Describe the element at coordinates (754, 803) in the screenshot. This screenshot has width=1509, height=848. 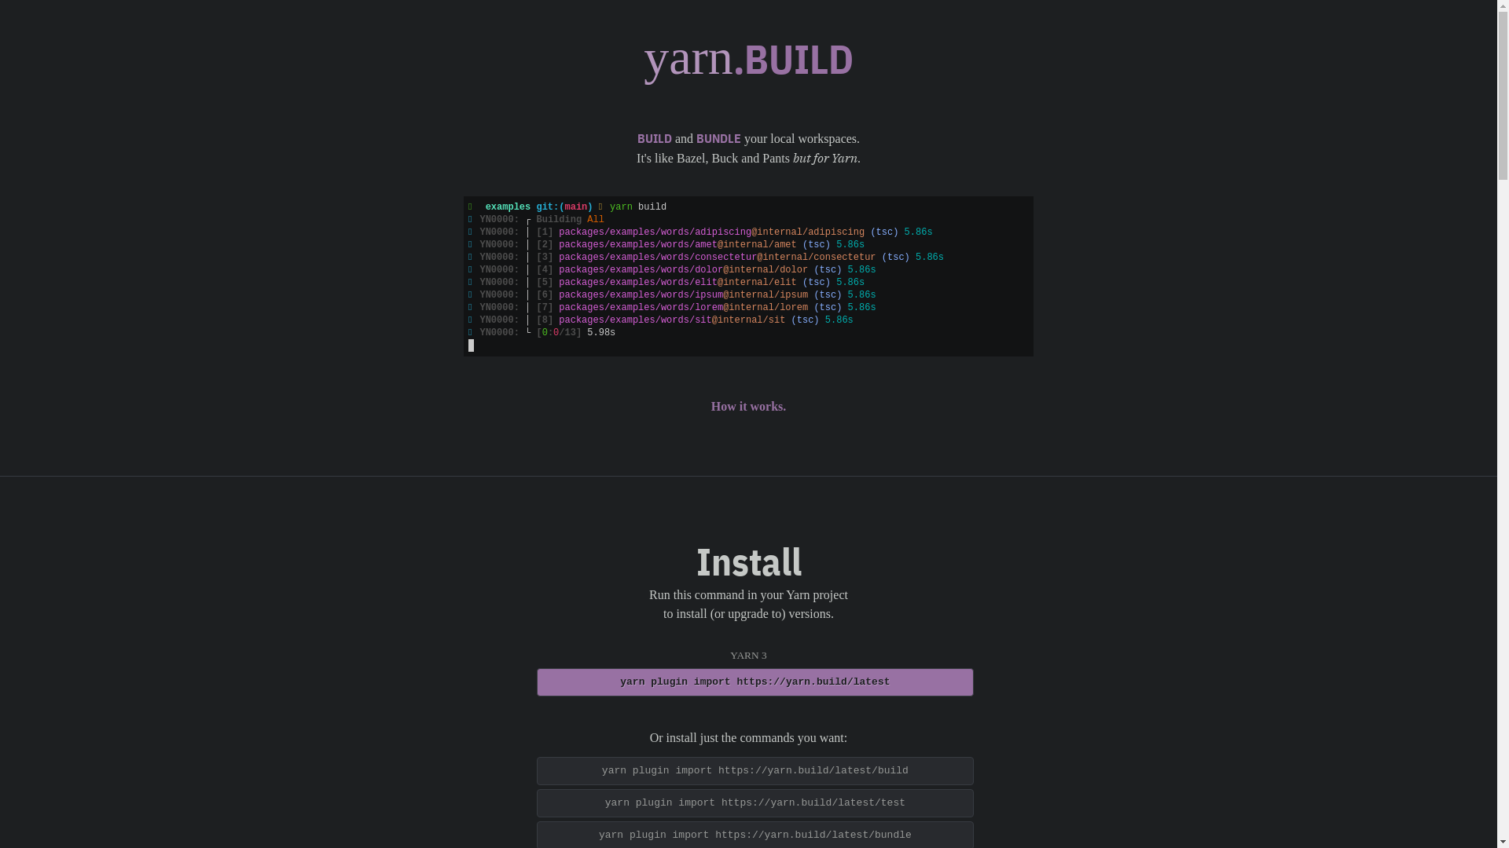
I see `yarn plugin import https://yarn.build/latest/test` at that location.